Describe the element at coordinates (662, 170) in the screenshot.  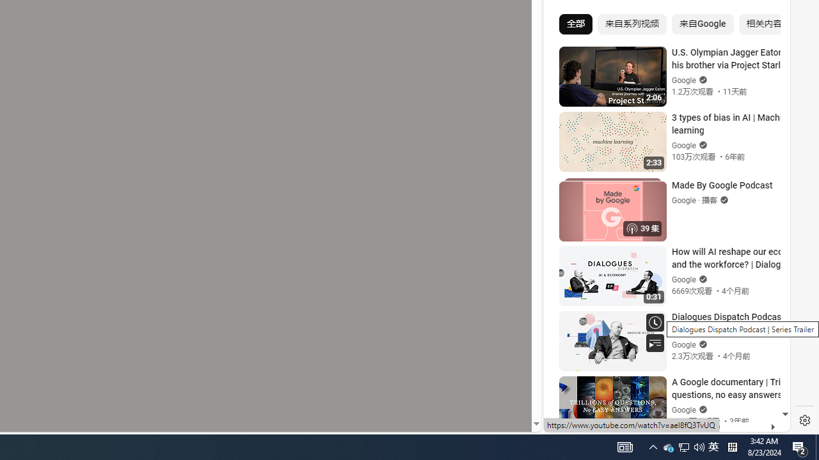
I see `YouTube - YouTube` at that location.